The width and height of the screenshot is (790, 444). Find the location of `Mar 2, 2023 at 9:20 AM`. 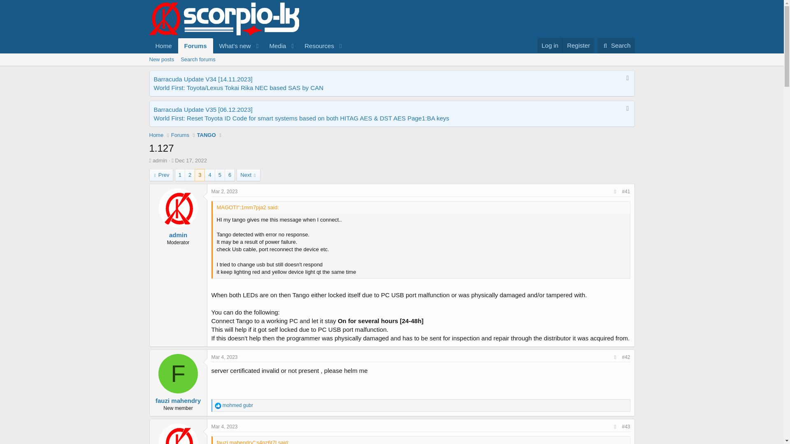

Mar 2, 2023 at 9:20 AM is located at coordinates (391, 69).